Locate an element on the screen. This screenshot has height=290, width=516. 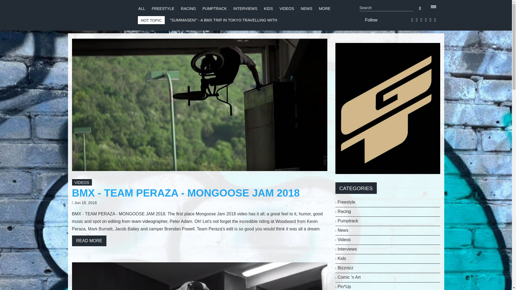
ALL is located at coordinates (141, 9).